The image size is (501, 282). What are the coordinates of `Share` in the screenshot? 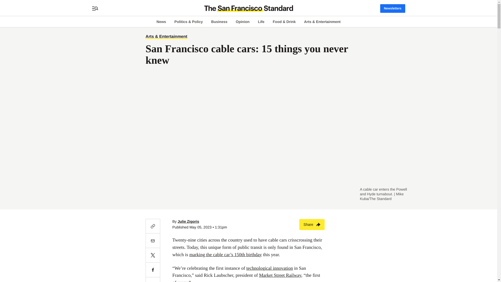 It's located at (312, 225).